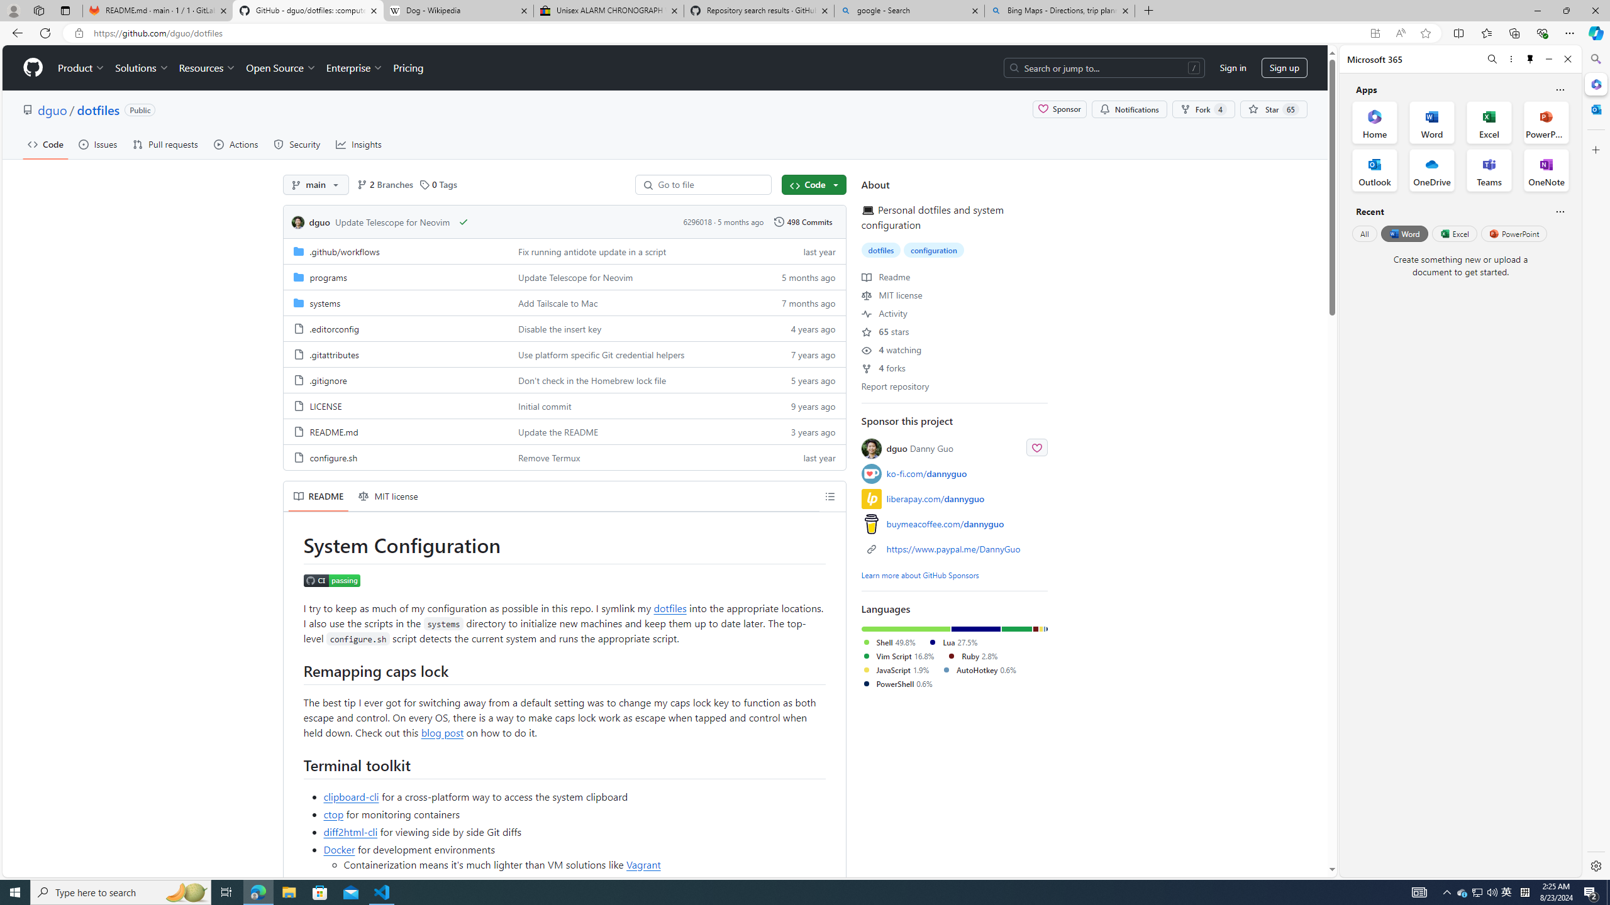 Image resolution: width=1610 pixels, height=905 pixels. What do you see at coordinates (333, 431) in the screenshot?
I see `README.md, (File)` at bounding box center [333, 431].